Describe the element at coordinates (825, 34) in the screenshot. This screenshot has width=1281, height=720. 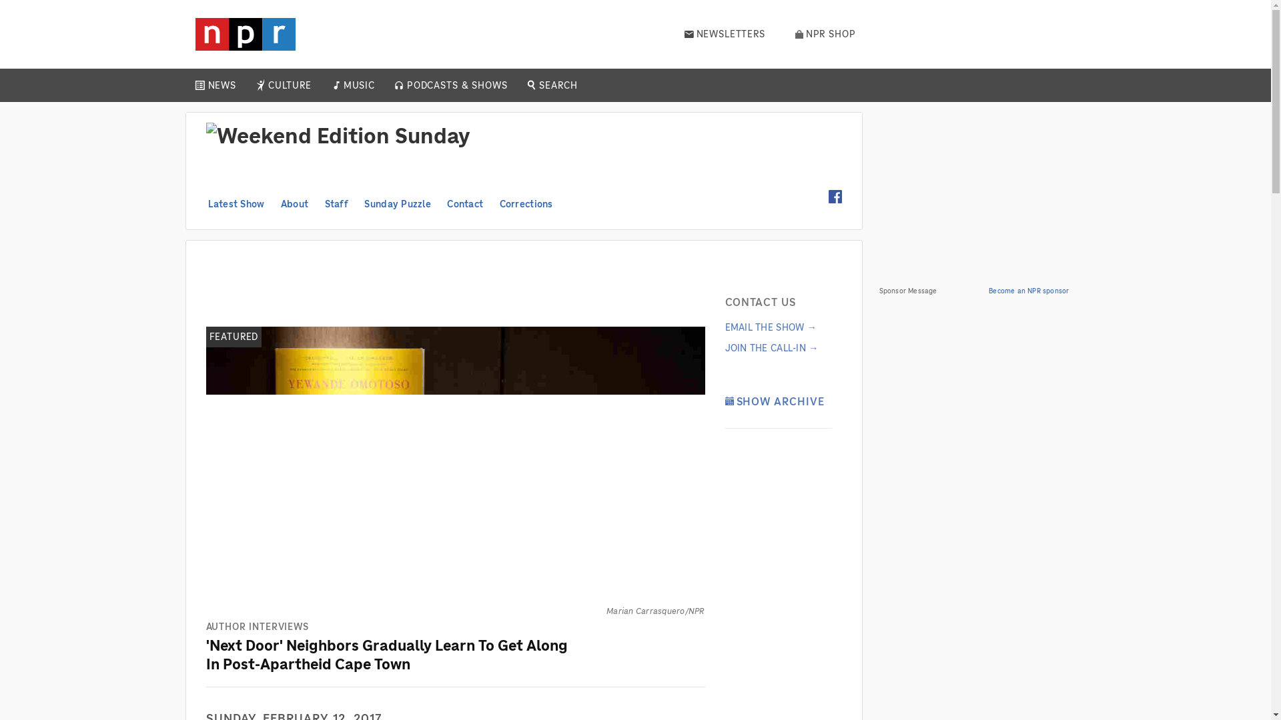
I see `NPR SHOP` at that location.